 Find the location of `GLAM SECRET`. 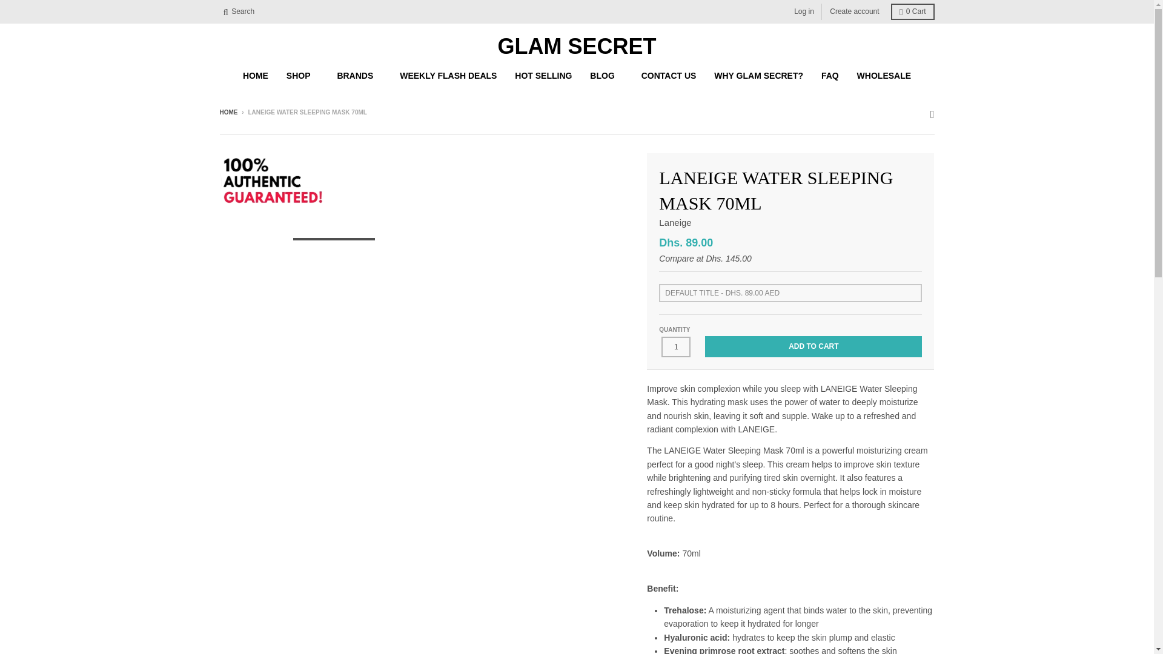

GLAM SECRET is located at coordinates (577, 47).